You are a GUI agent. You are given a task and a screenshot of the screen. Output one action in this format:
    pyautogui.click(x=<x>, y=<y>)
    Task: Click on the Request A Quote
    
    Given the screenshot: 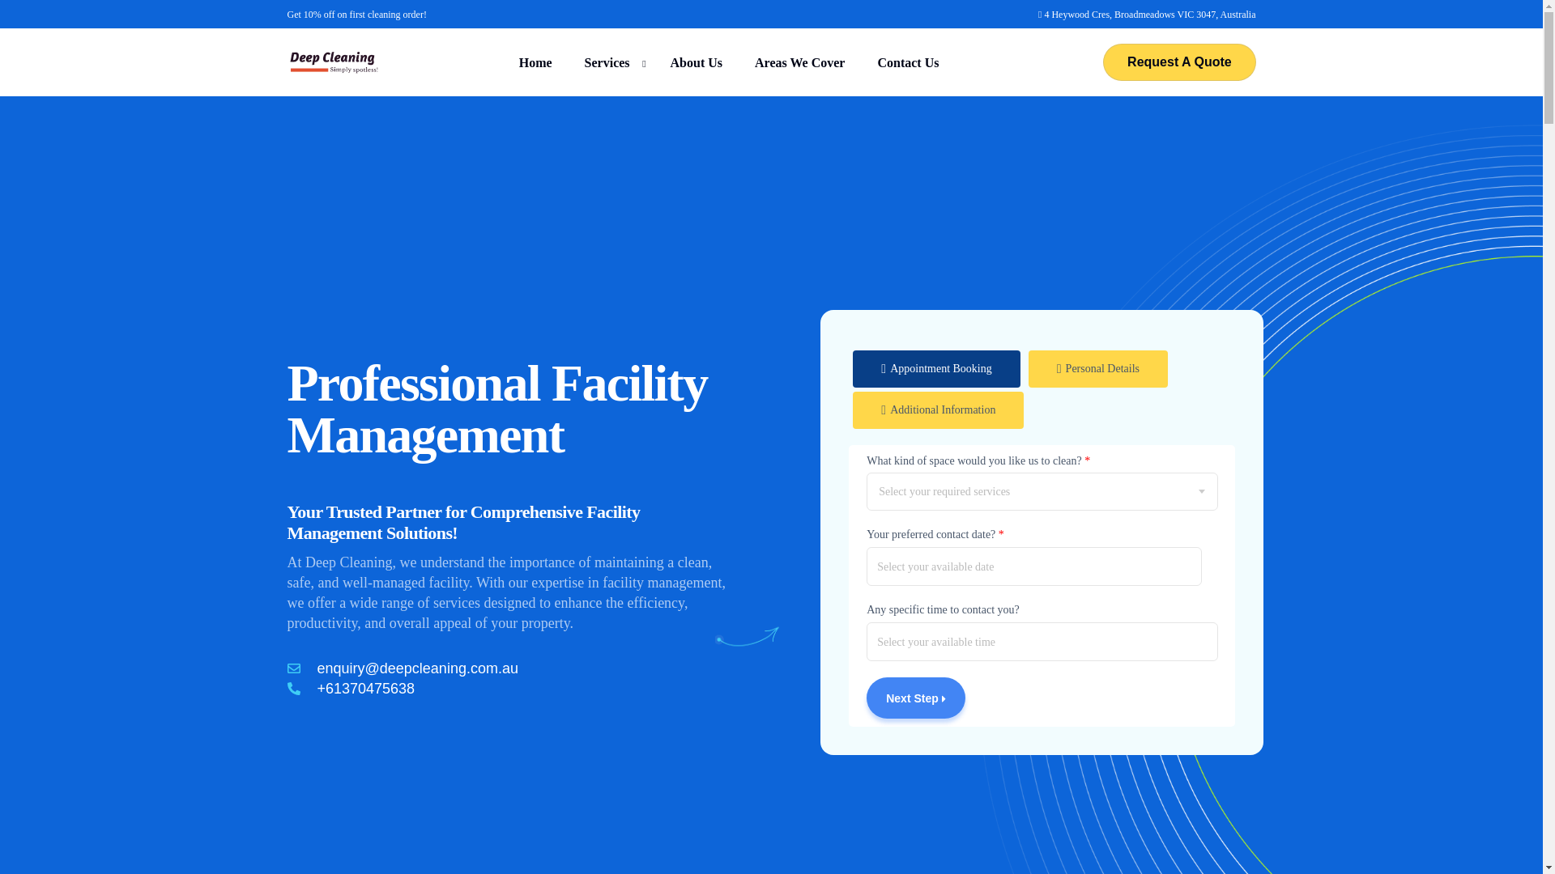 What is the action you would take?
    pyautogui.click(x=1178, y=62)
    